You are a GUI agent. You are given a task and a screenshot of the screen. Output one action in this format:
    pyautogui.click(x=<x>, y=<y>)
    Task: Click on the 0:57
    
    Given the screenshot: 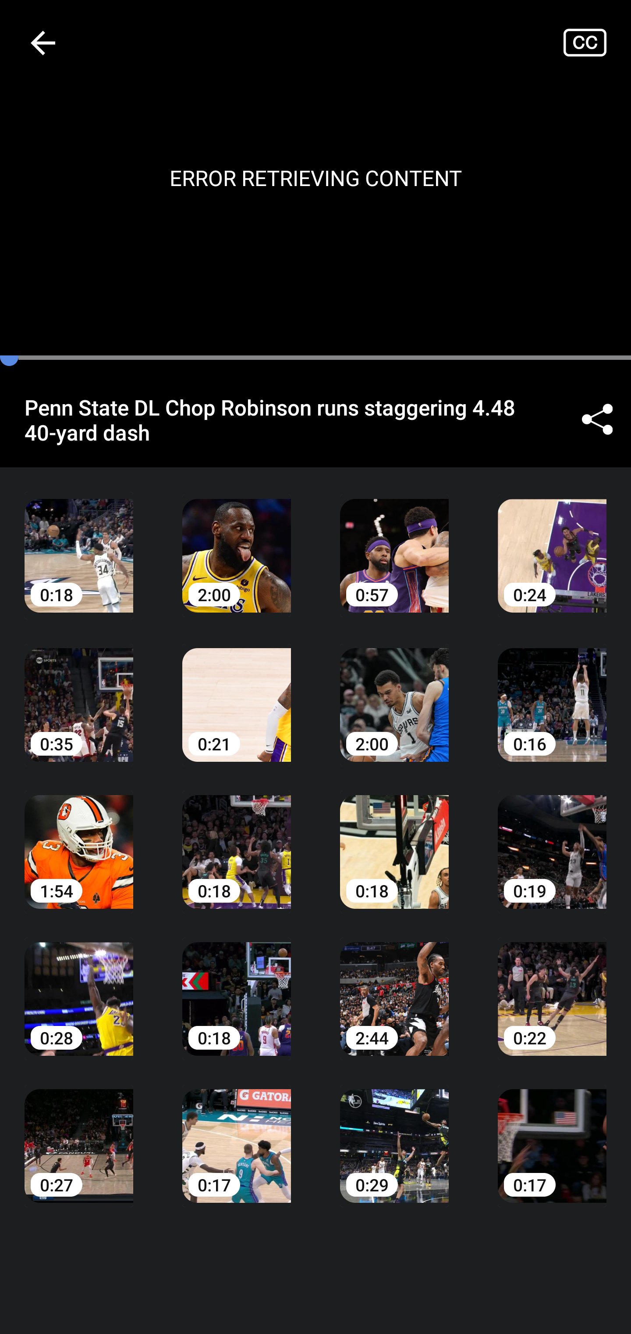 What is the action you would take?
    pyautogui.click(x=394, y=543)
    